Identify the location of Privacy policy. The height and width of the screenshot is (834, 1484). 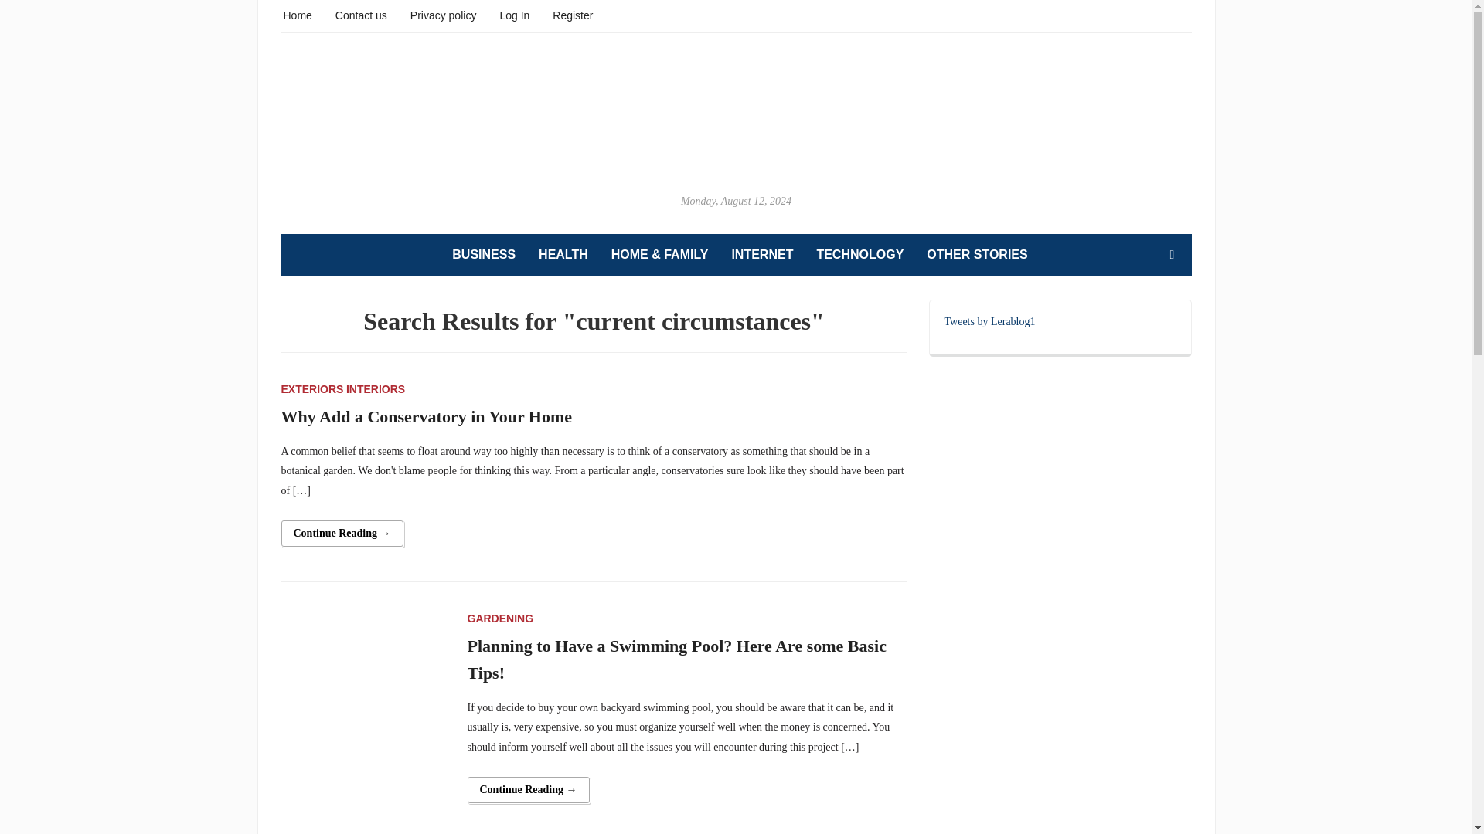
(444, 14).